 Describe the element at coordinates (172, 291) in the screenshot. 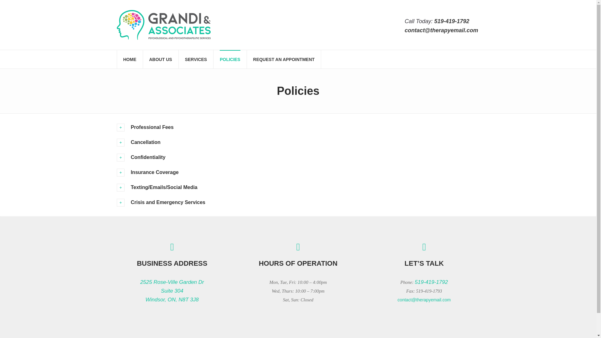

I see `SERVICES` at that location.